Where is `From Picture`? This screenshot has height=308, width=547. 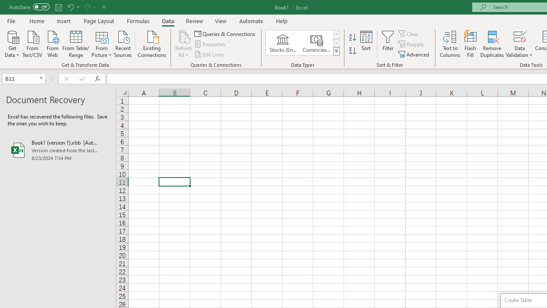
From Picture is located at coordinates (102, 43).